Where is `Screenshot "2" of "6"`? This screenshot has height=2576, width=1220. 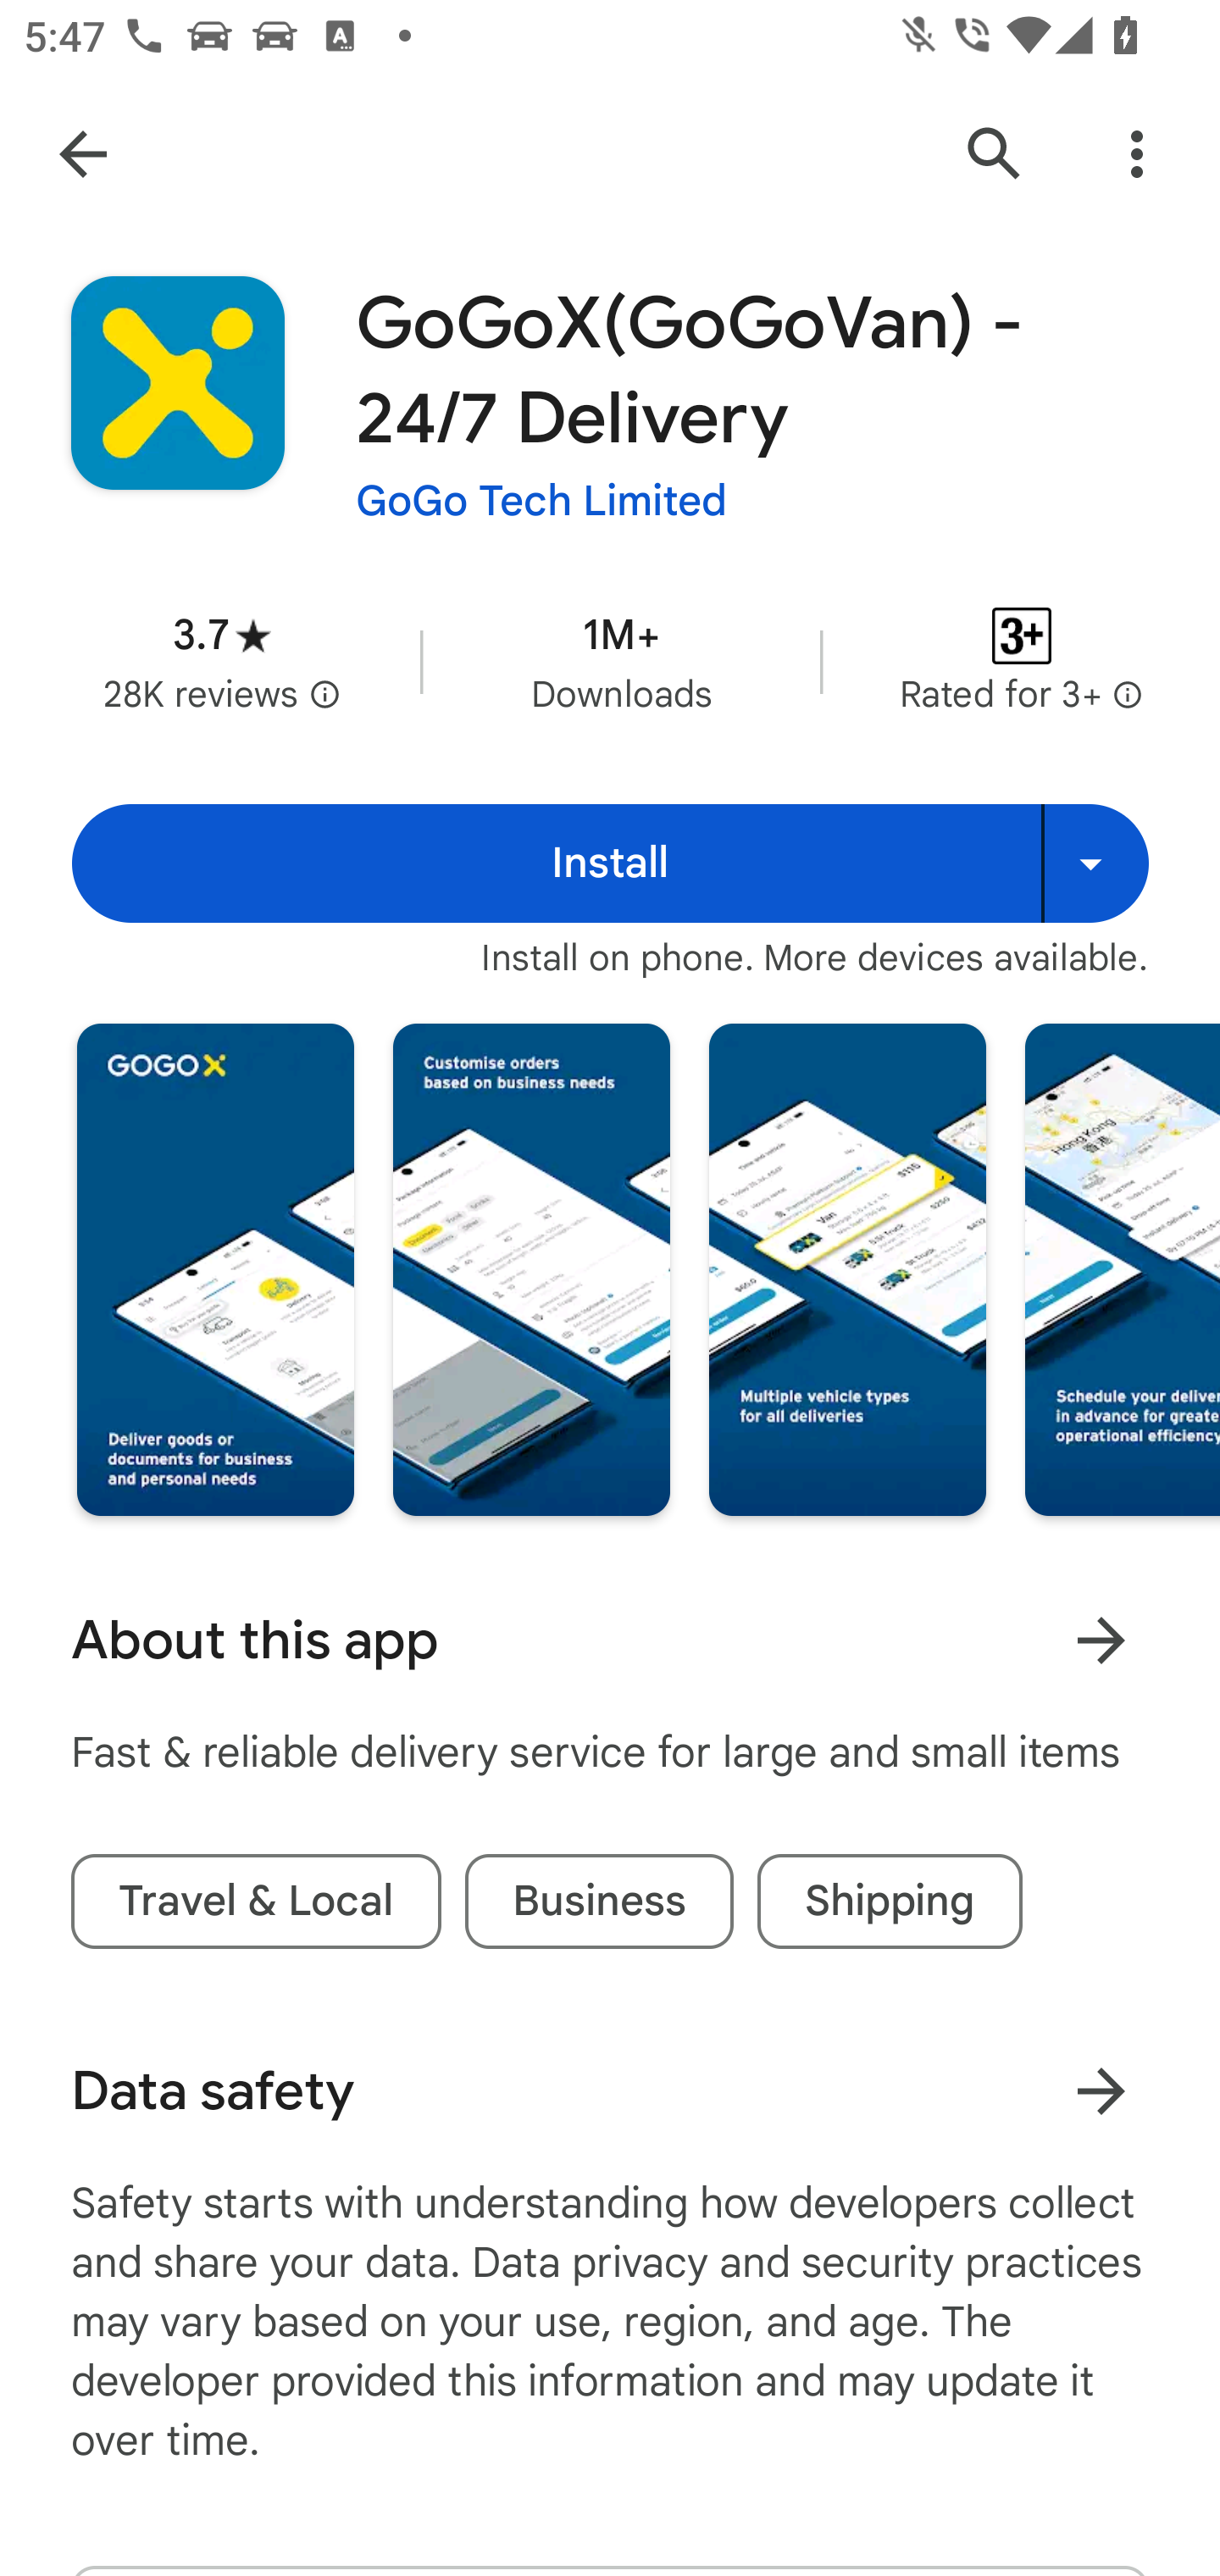
Screenshot "2" of "6" is located at coordinates (530, 1268).